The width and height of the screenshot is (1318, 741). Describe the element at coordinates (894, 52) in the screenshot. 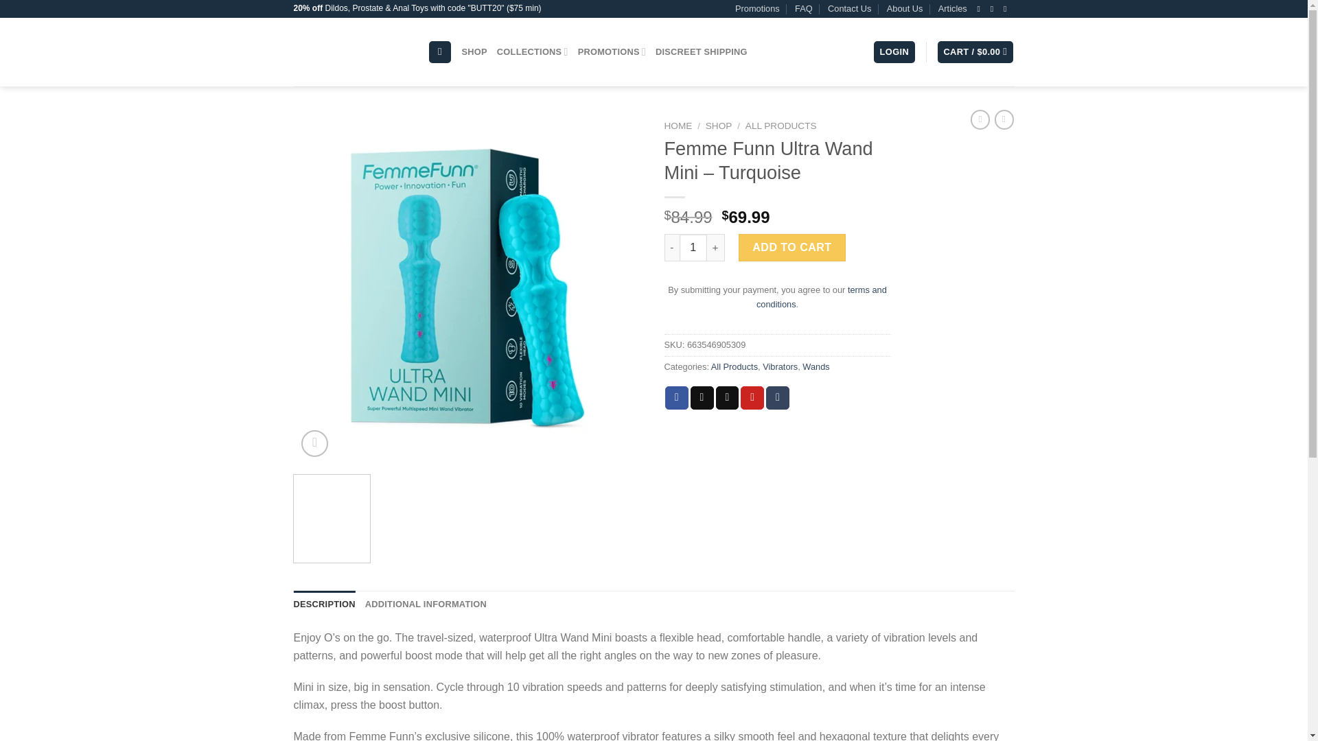

I see `LOGIN` at that location.